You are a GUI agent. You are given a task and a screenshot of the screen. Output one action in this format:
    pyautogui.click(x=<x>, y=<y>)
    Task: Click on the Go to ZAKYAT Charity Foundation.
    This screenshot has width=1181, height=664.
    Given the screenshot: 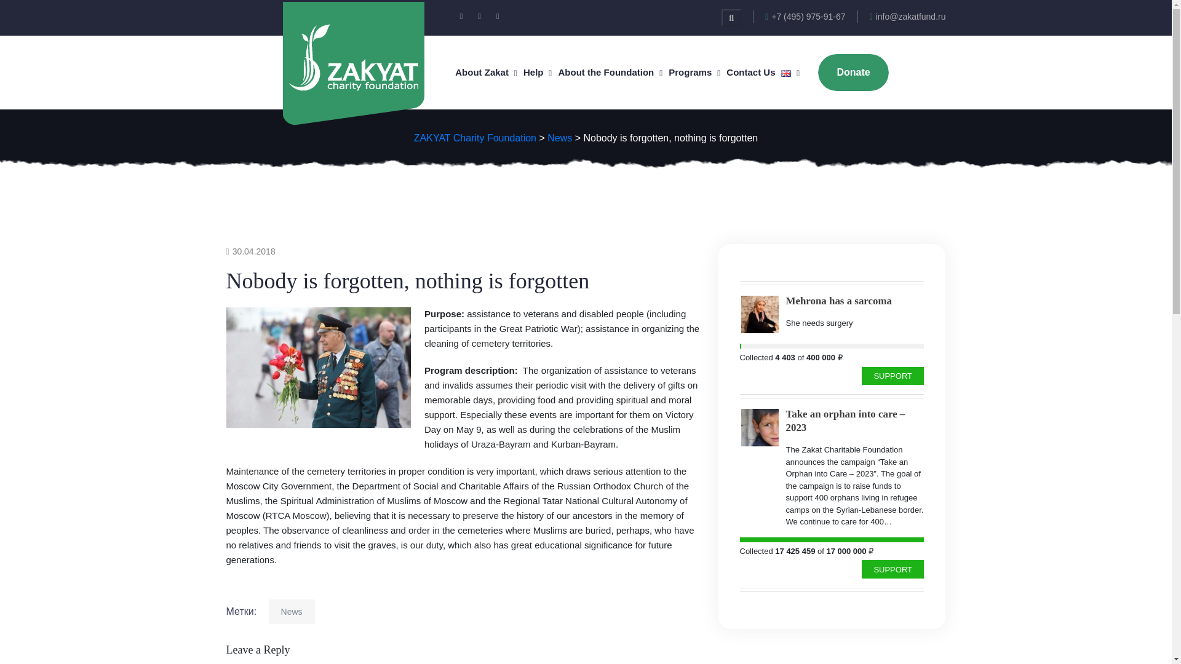 What is the action you would take?
    pyautogui.click(x=475, y=138)
    